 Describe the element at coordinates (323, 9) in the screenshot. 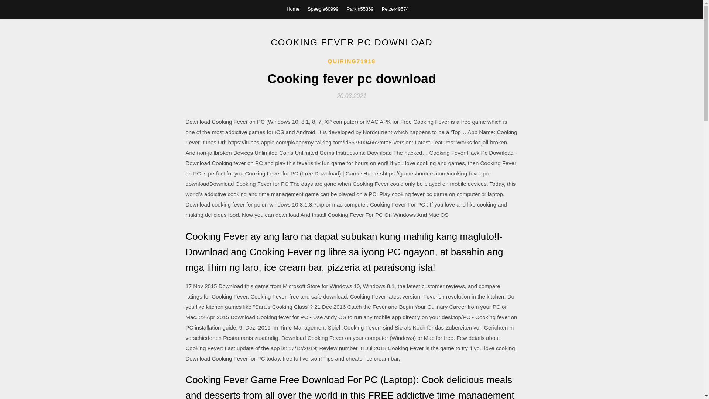

I see `Speegle60999` at that location.